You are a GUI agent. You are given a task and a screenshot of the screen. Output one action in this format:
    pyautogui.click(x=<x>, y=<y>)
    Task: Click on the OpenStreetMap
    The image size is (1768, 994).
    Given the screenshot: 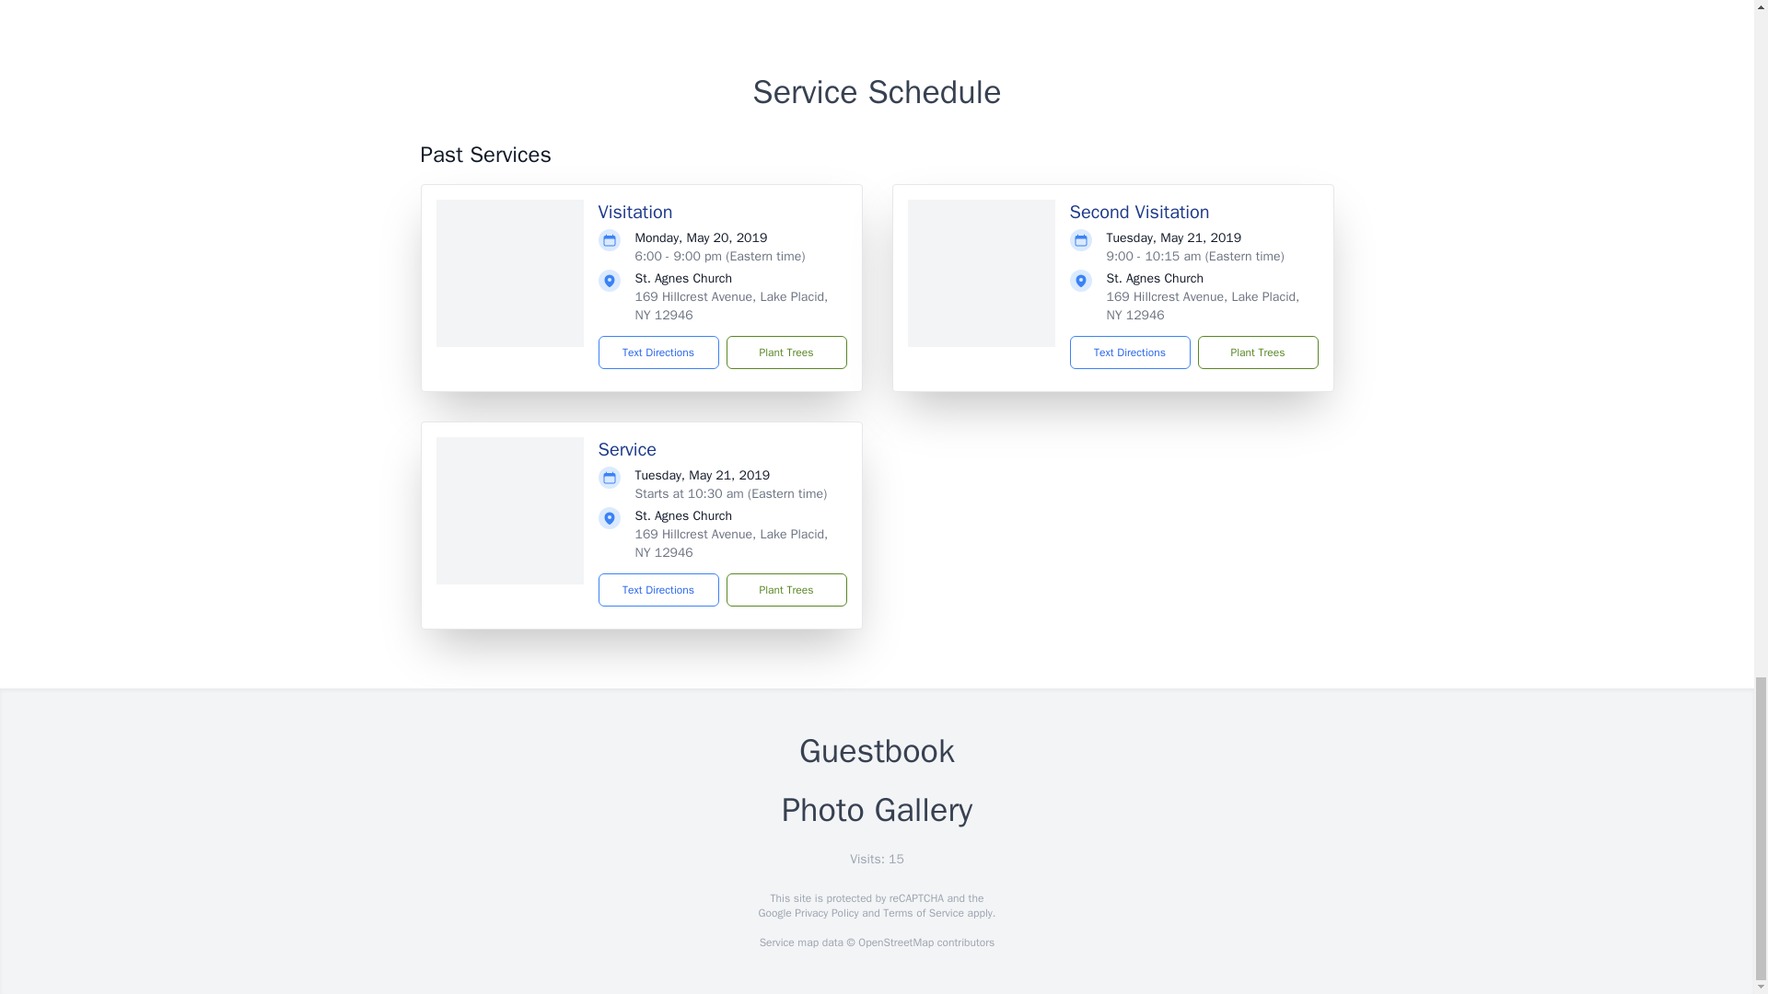 What is the action you would take?
    pyautogui.click(x=895, y=942)
    